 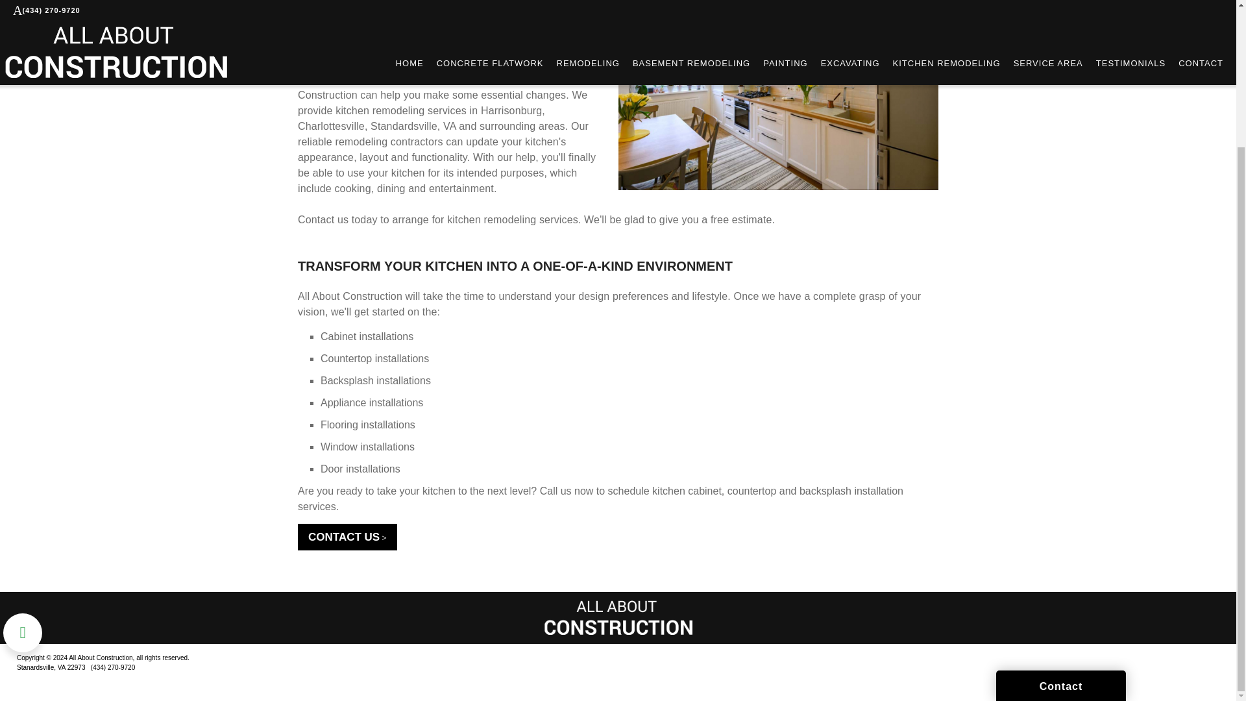 What do you see at coordinates (1060, 508) in the screenshot?
I see `Contact` at bounding box center [1060, 508].